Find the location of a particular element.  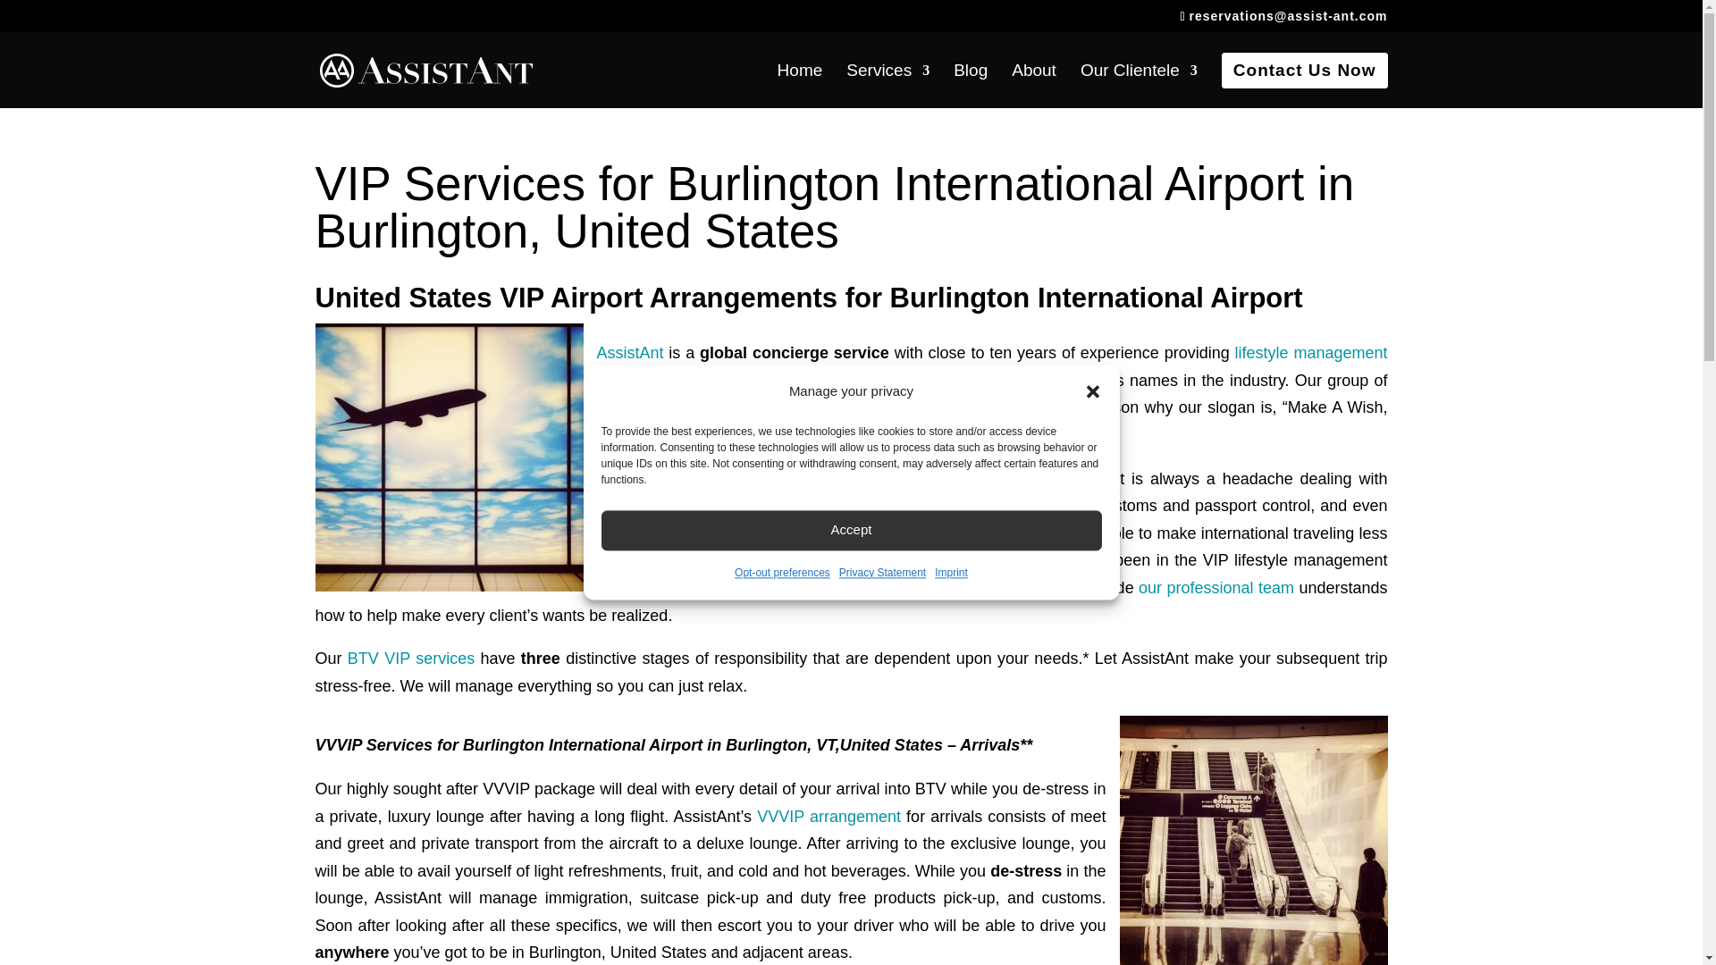

Privacy Statement is located at coordinates (882, 573).